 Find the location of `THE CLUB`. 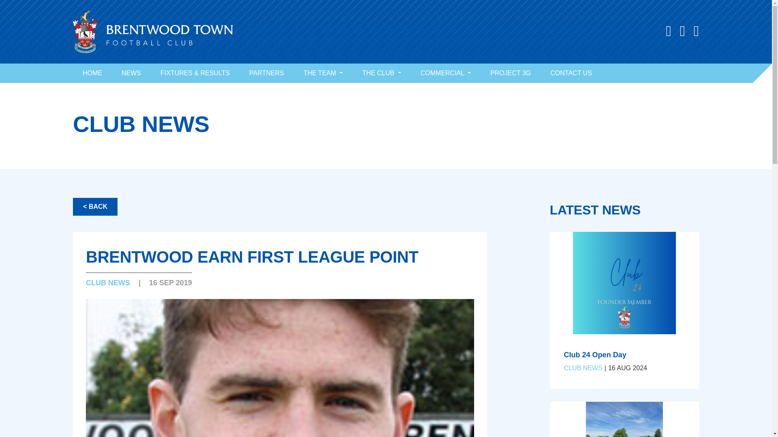

THE CLUB is located at coordinates (381, 73).